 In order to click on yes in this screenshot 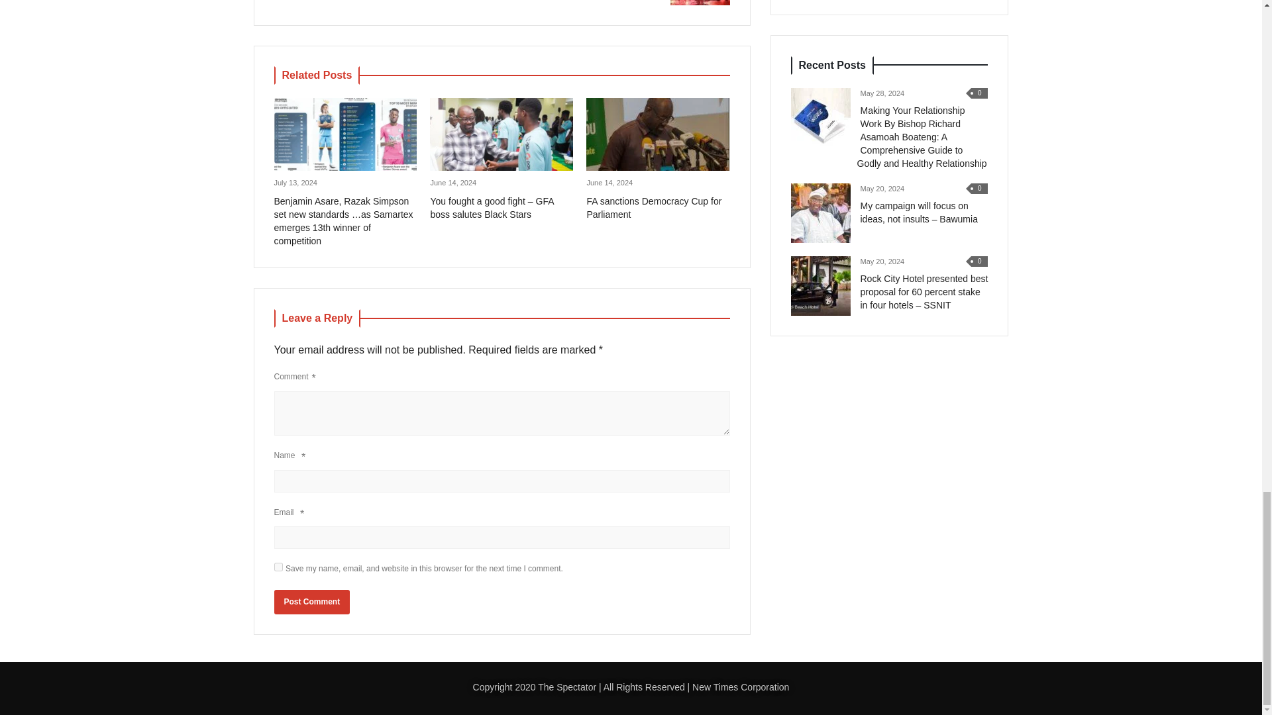, I will do `click(278, 567)`.